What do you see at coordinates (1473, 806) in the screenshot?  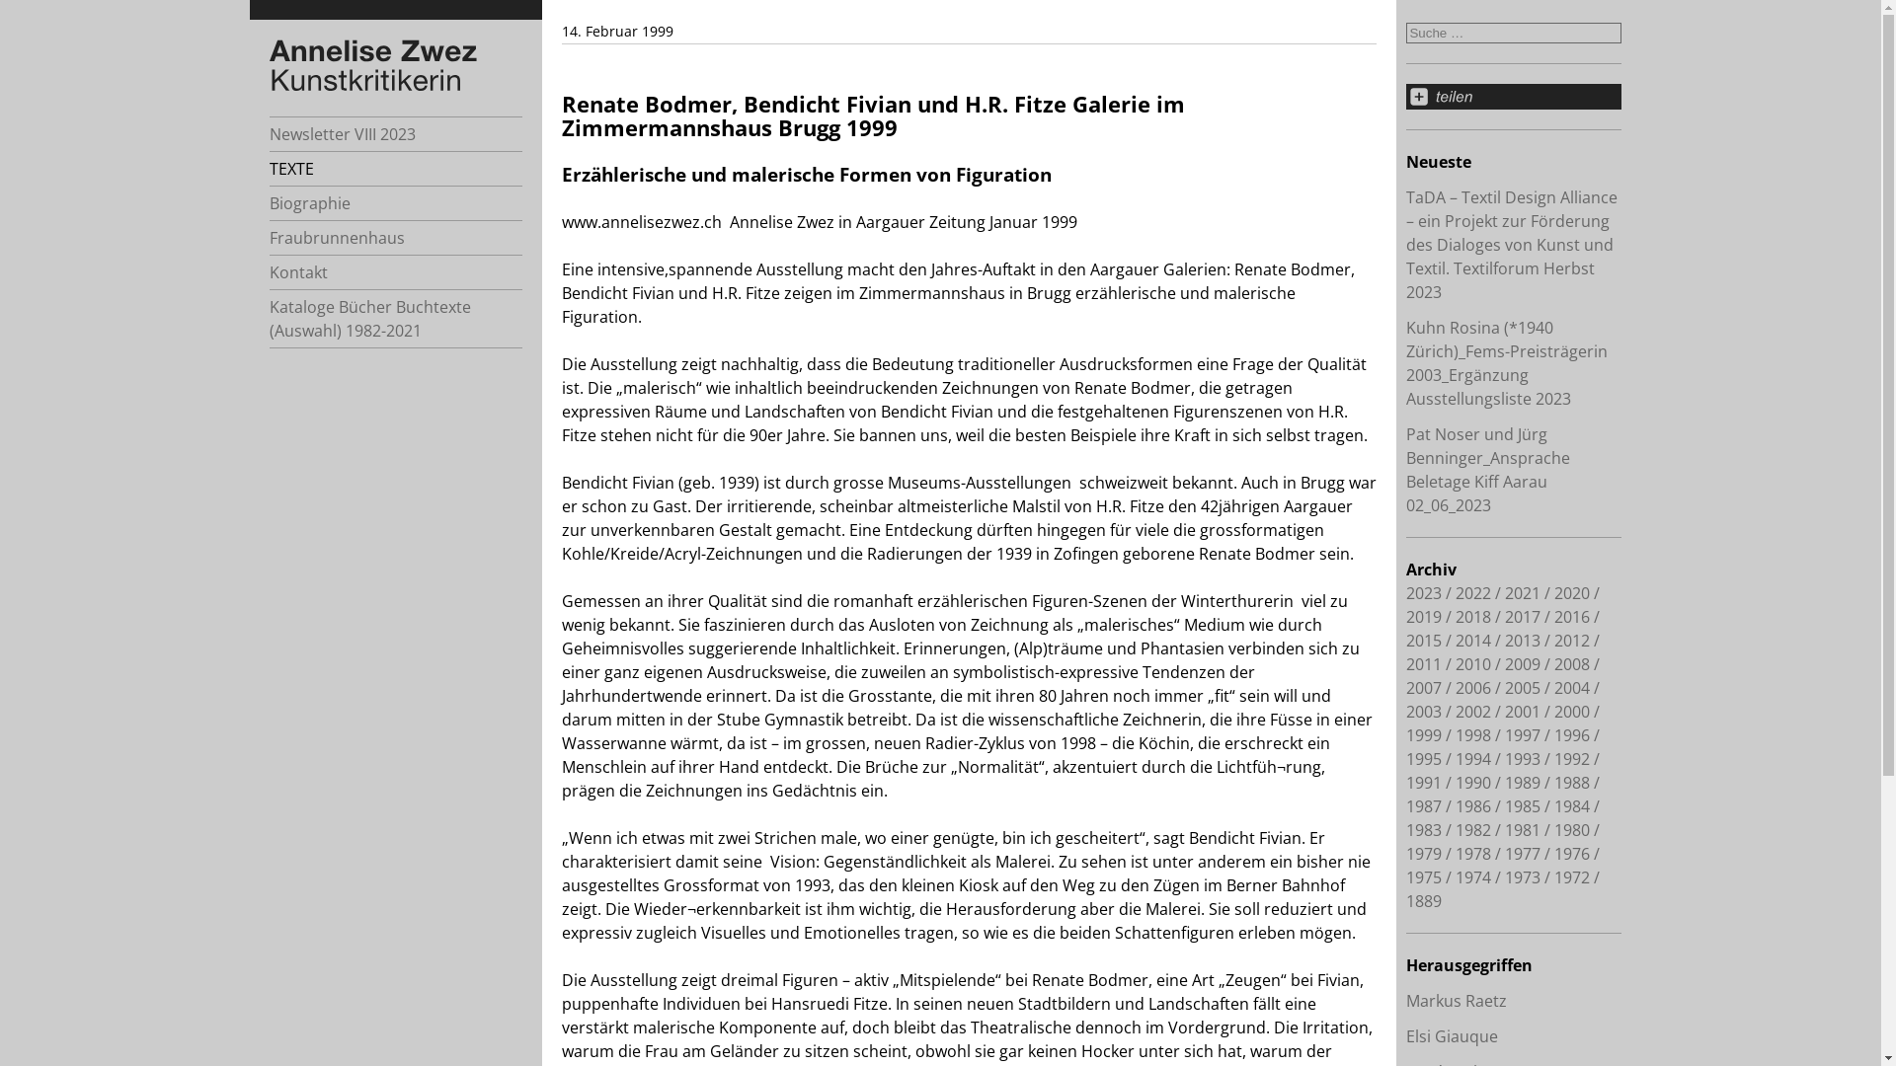 I see `1986` at bounding box center [1473, 806].